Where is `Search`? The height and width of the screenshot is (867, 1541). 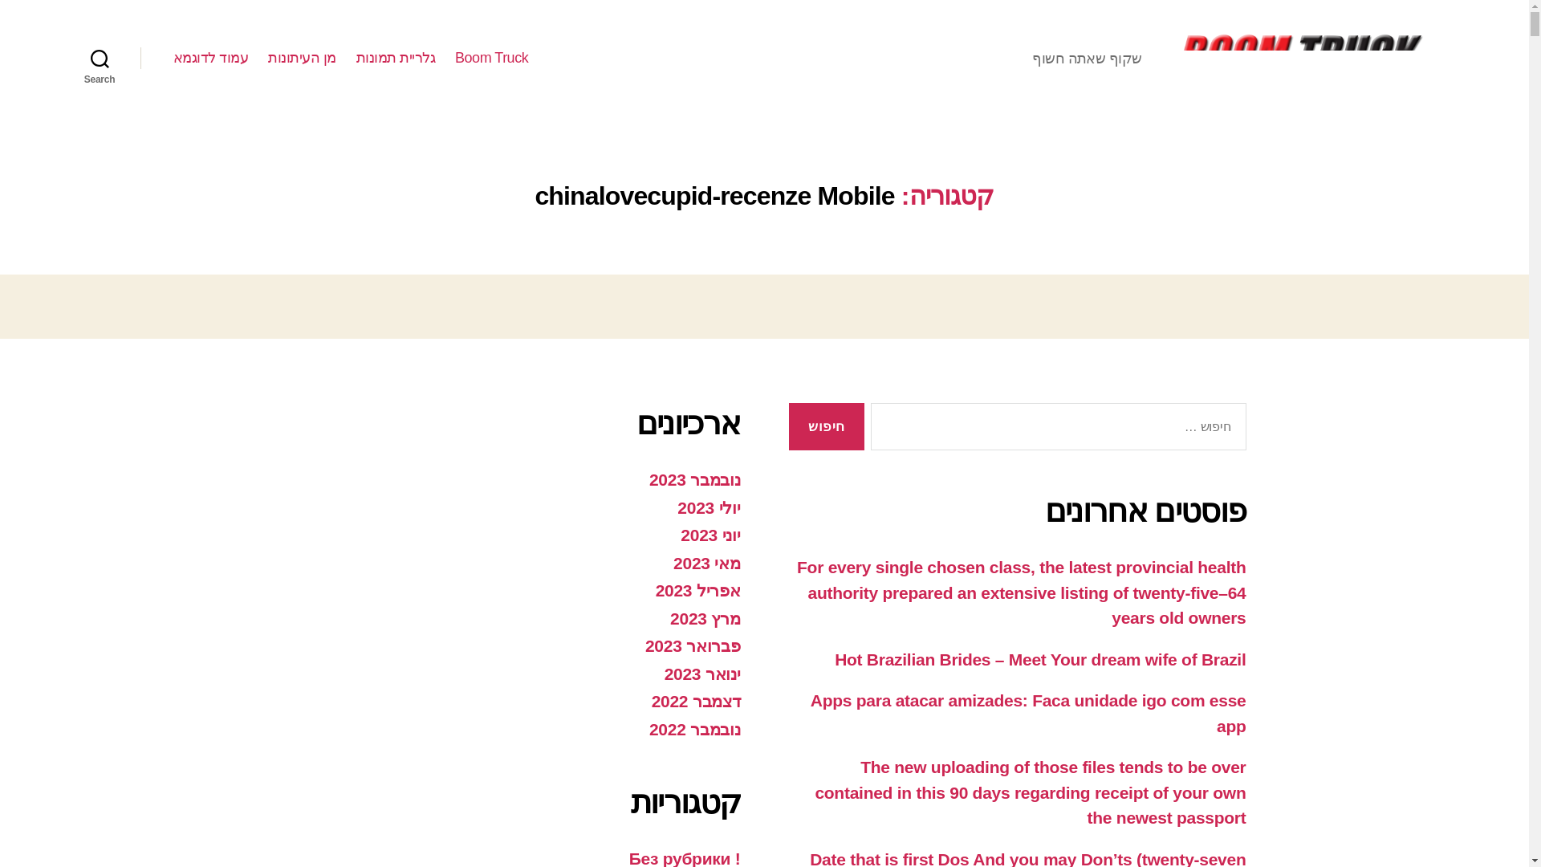
Search is located at coordinates (99, 58).